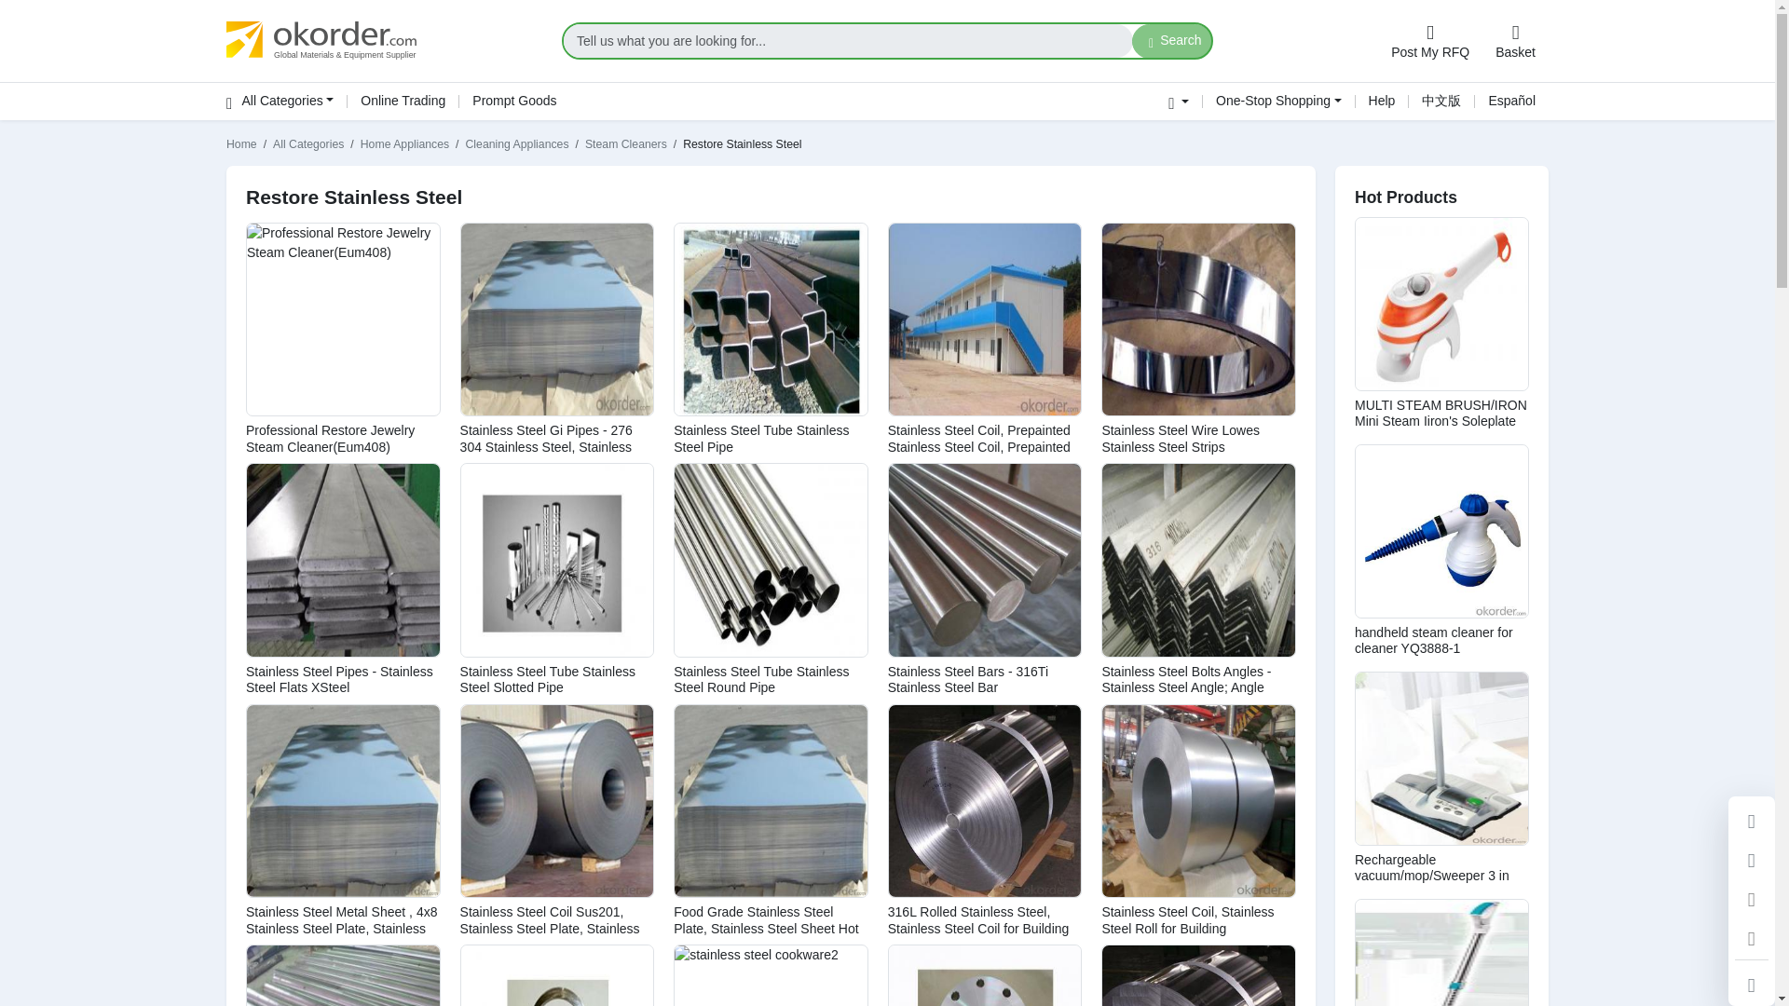 This screenshot has height=1006, width=1789. What do you see at coordinates (557, 560) in the screenshot?
I see `OKorder Stainless Steel Tube Stainless Steel Slotted Pipe` at bounding box center [557, 560].